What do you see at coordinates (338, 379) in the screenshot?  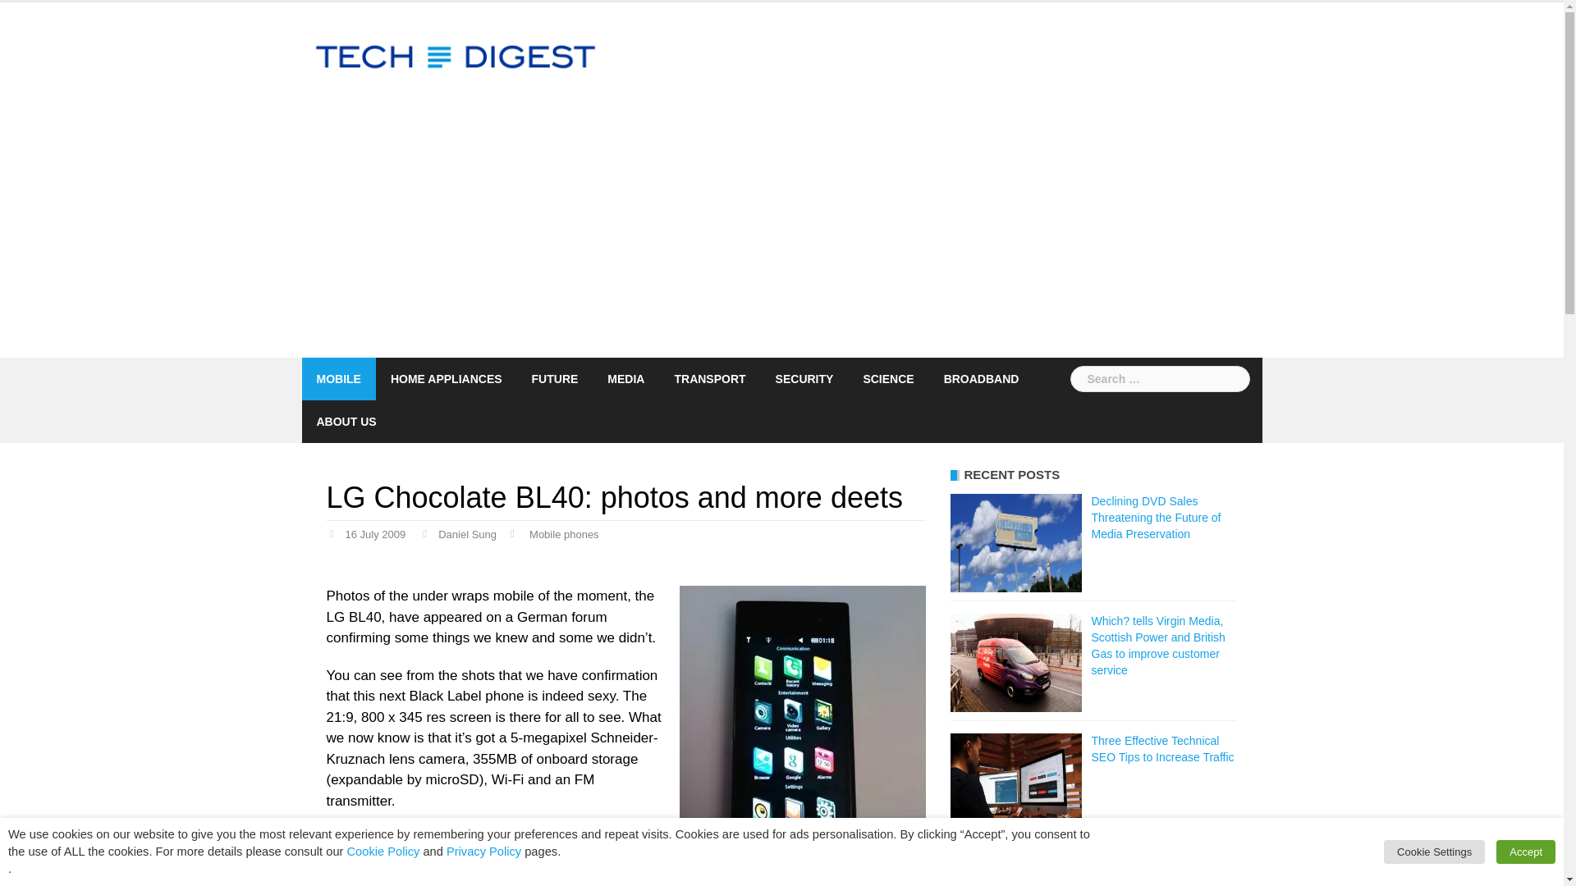 I see `MOBILE` at bounding box center [338, 379].